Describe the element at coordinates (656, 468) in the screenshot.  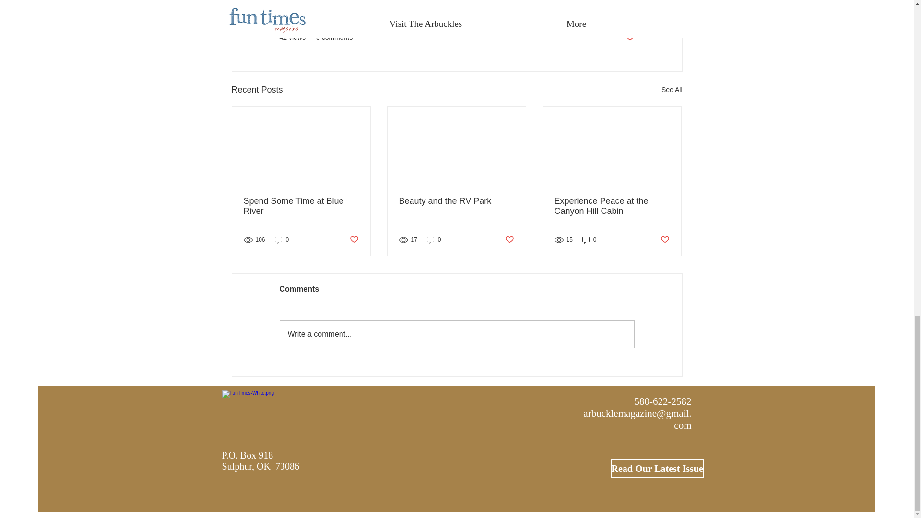
I see `Read Our Latest Issue` at that location.